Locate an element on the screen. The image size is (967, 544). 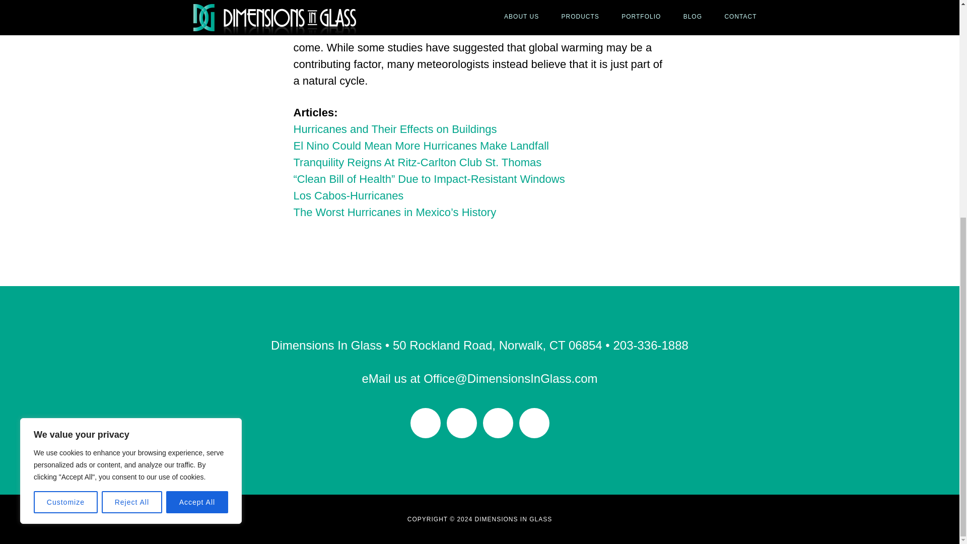
El Nino Could Mean More Hurricanes Make Landfall is located at coordinates (420, 146).